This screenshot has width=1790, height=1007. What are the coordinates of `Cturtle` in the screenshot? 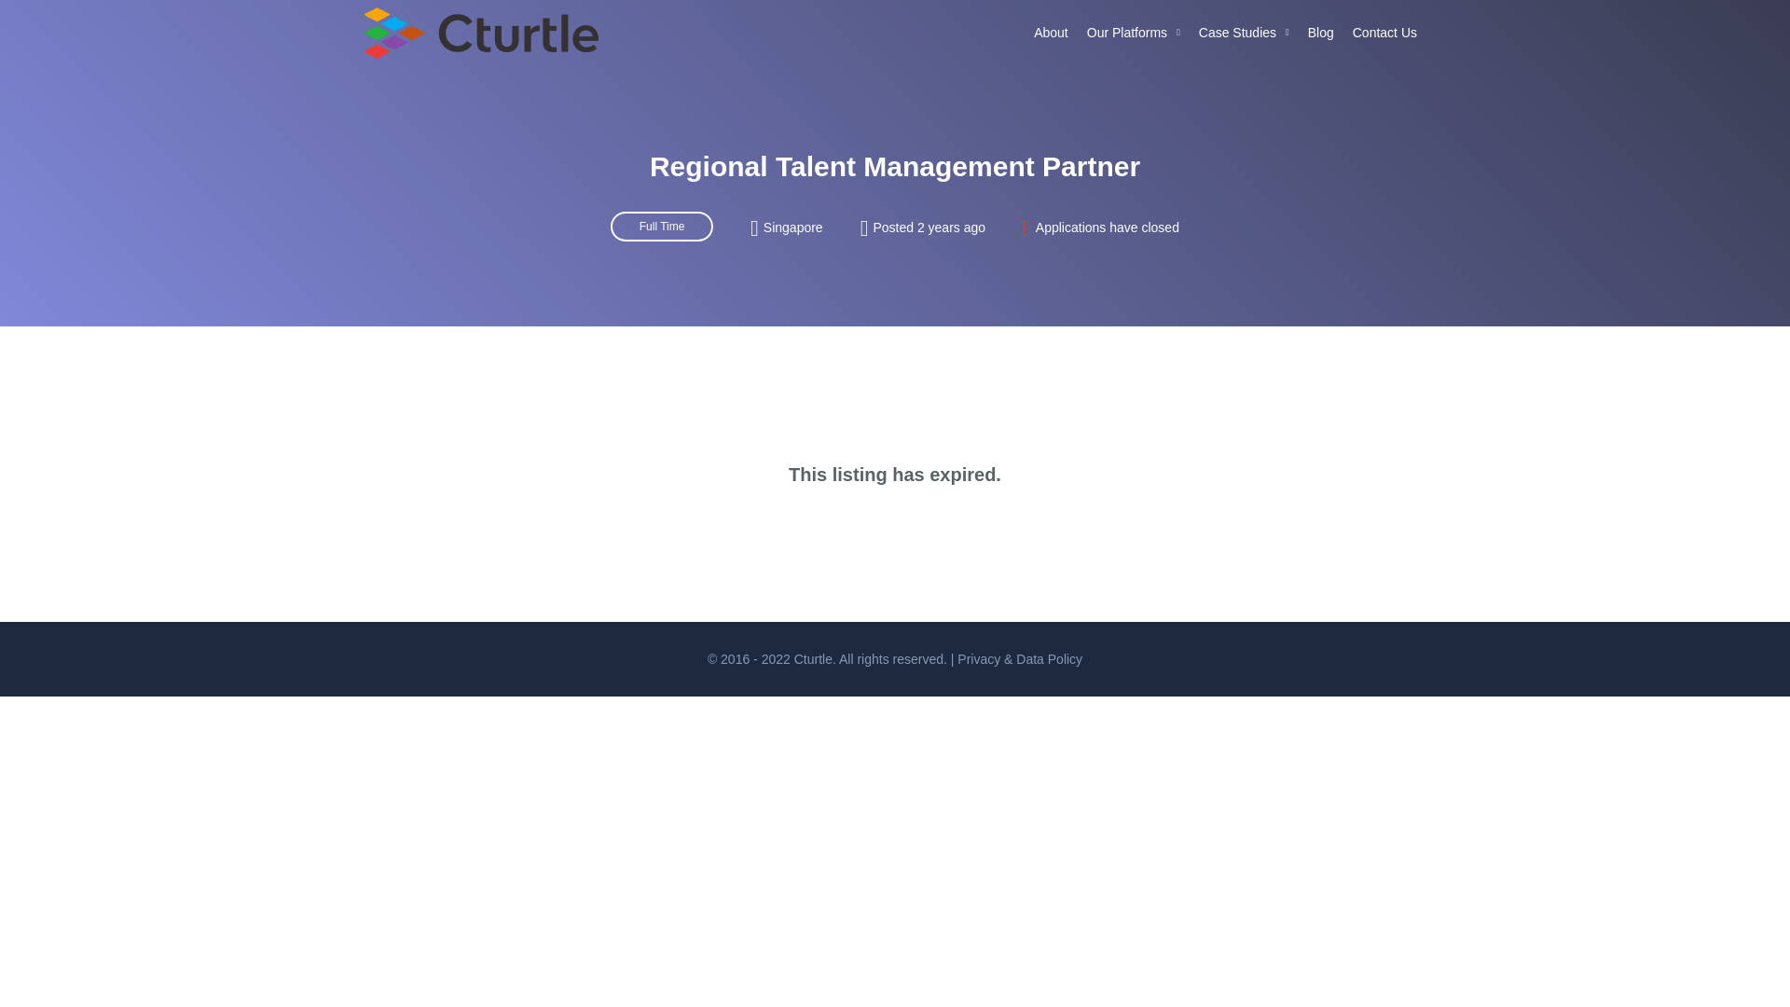 It's located at (813, 658).